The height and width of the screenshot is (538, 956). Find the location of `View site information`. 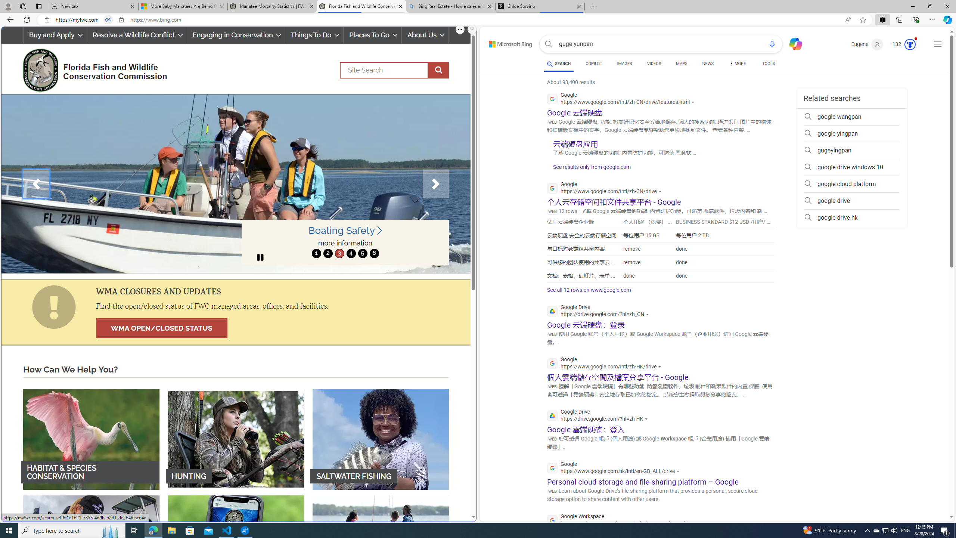

View site information is located at coordinates (121, 20).